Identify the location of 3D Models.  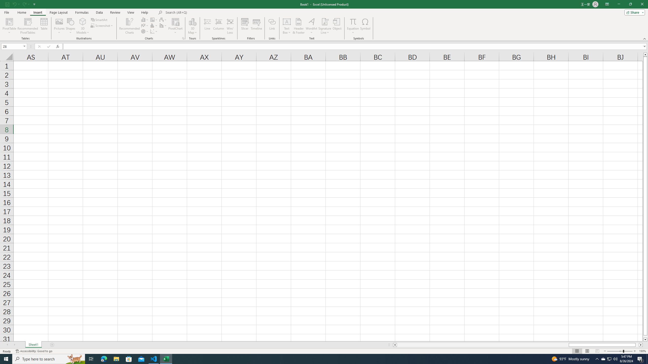
(83, 26).